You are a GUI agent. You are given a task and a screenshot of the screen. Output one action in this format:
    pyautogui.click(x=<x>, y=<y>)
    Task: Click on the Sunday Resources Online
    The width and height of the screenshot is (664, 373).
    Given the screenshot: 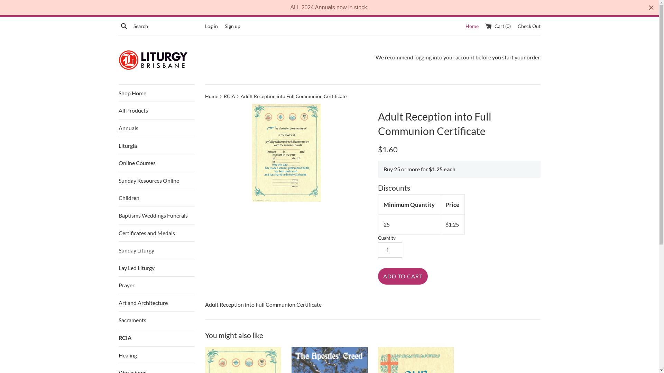 What is the action you would take?
    pyautogui.click(x=156, y=181)
    